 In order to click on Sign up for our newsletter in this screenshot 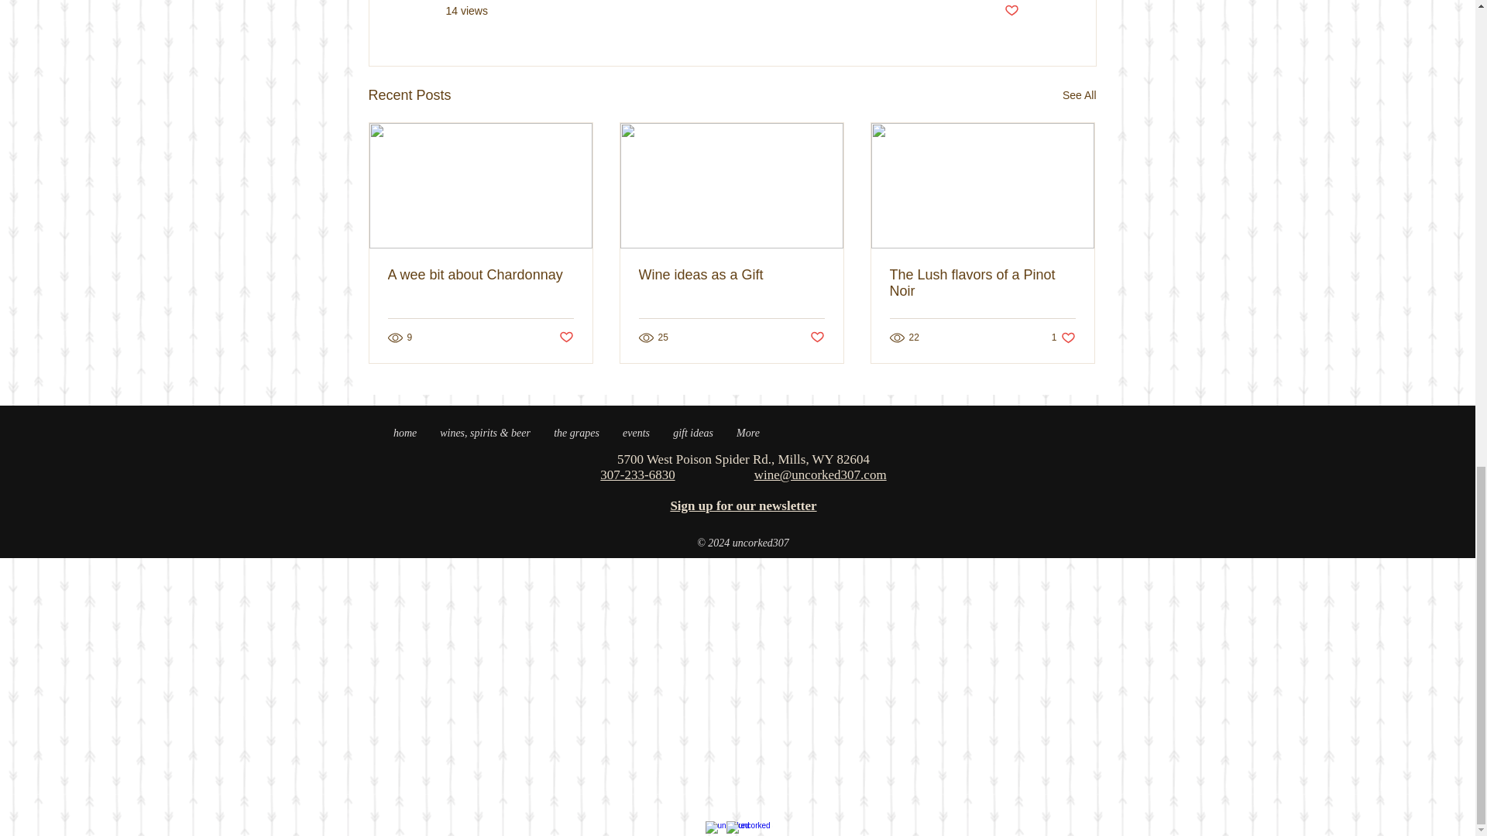, I will do `click(743, 505)`.